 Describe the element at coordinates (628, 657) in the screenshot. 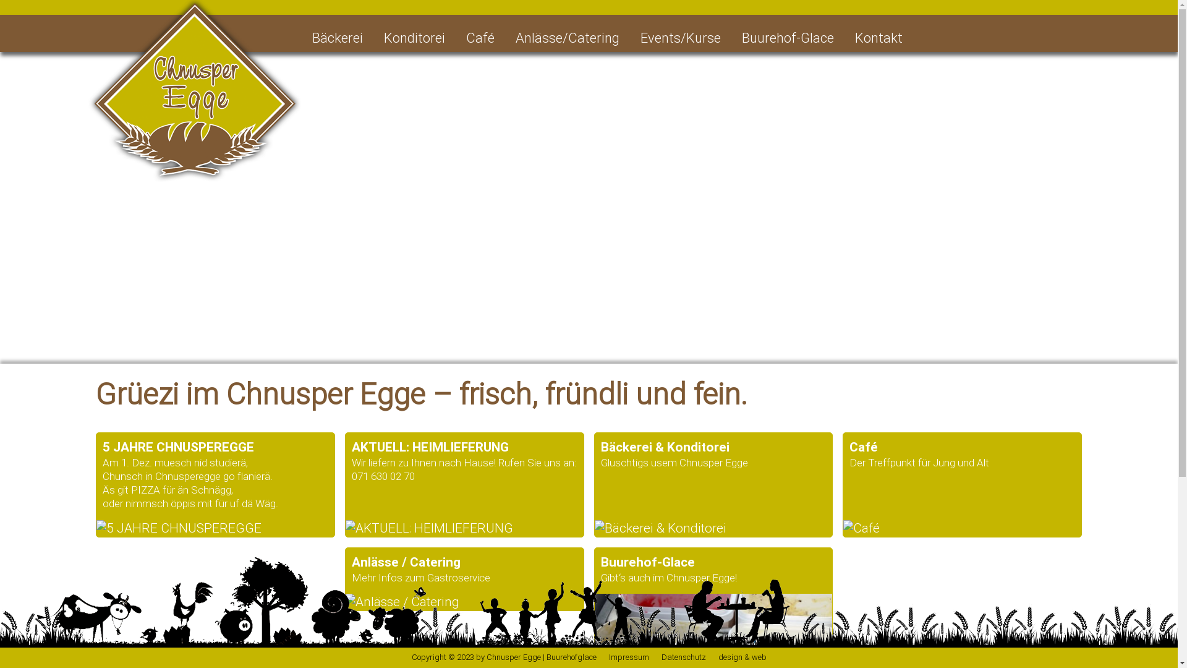

I see `Impressum` at that location.